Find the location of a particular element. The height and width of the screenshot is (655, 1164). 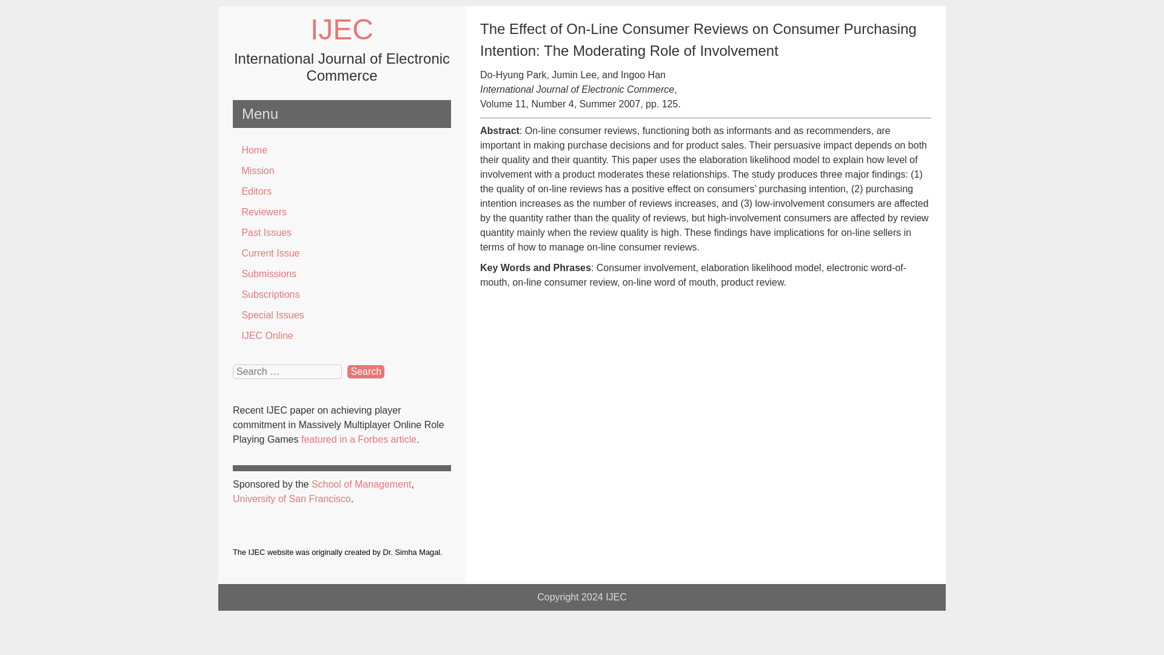

Mission is located at coordinates (342, 171).